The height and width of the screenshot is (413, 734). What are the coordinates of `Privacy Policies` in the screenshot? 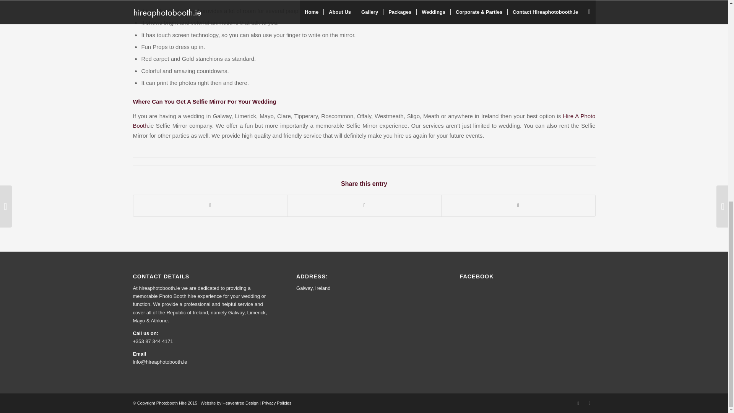 It's located at (277, 403).